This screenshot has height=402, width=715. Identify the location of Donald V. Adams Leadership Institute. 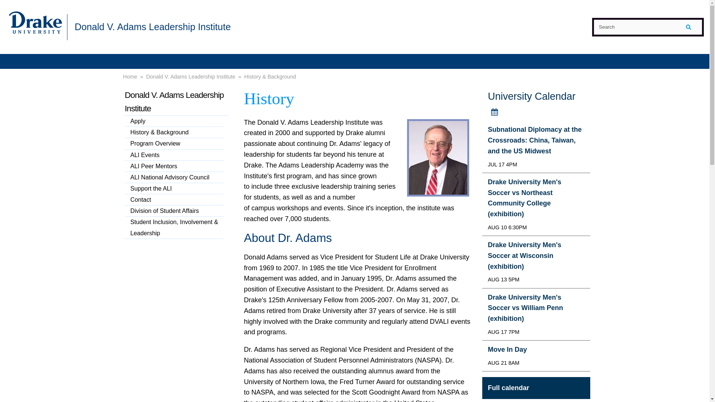
(152, 26).